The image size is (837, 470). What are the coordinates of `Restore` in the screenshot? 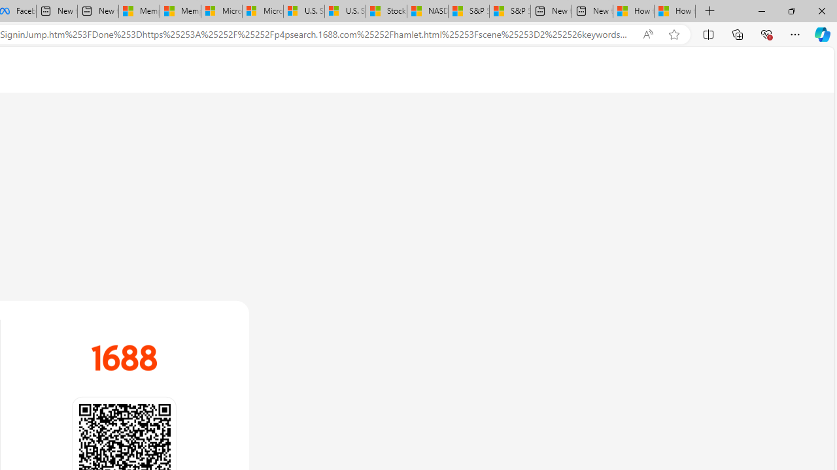 It's located at (791, 10).